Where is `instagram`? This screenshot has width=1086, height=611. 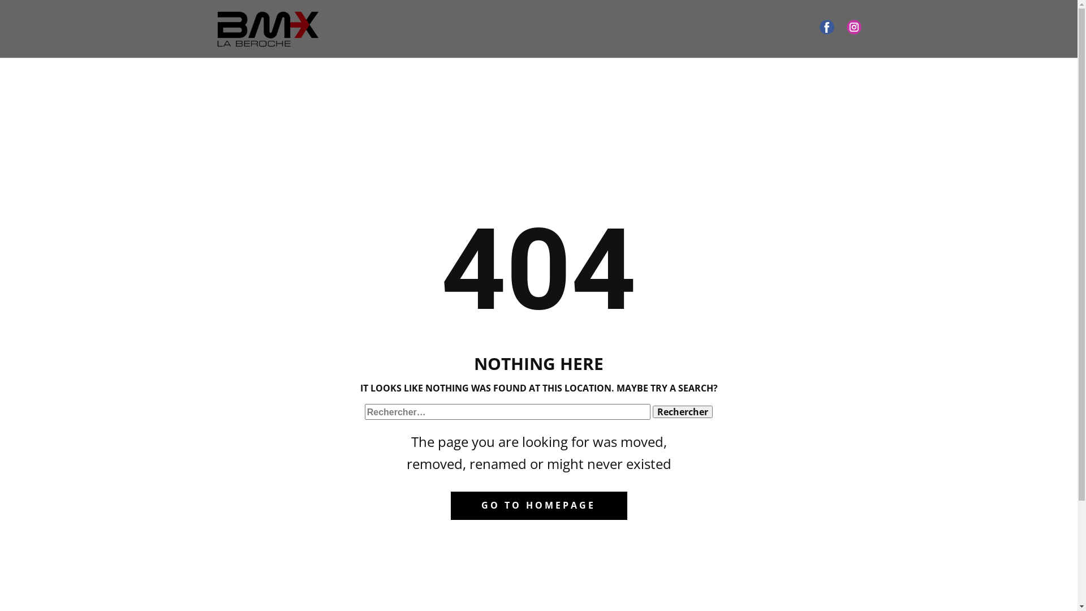 instagram is located at coordinates (854, 27).